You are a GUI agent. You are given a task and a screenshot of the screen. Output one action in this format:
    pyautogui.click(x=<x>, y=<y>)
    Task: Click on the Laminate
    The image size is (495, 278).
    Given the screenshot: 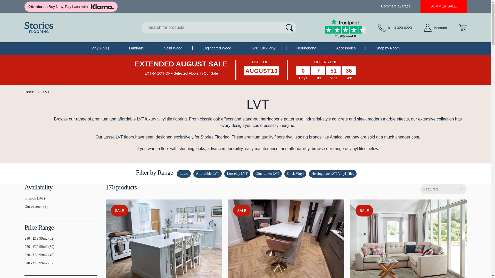 What is the action you would take?
    pyautogui.click(x=137, y=48)
    